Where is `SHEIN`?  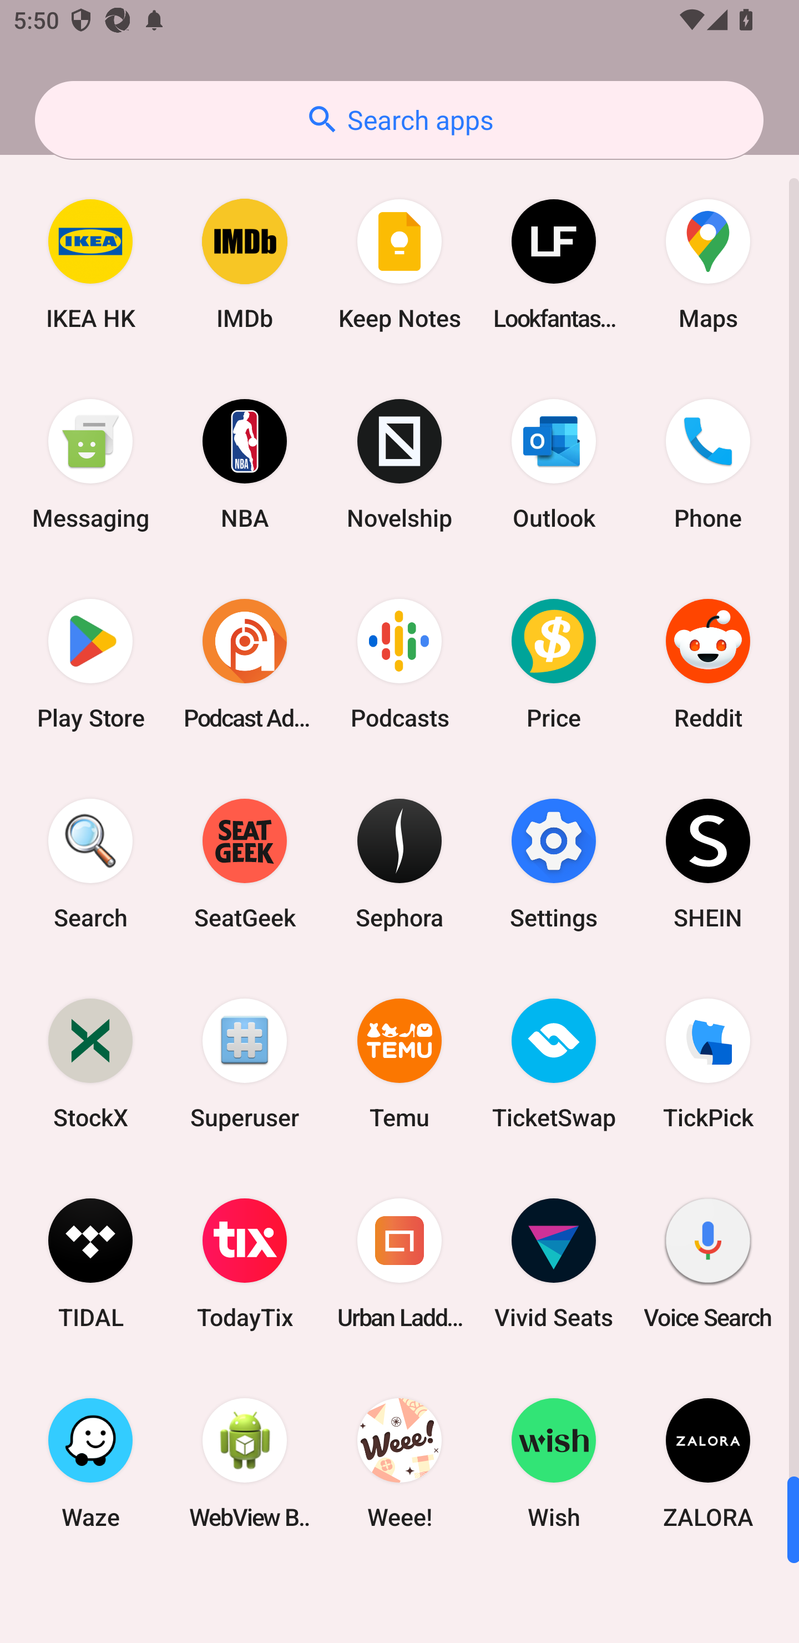 SHEIN is located at coordinates (708, 863).